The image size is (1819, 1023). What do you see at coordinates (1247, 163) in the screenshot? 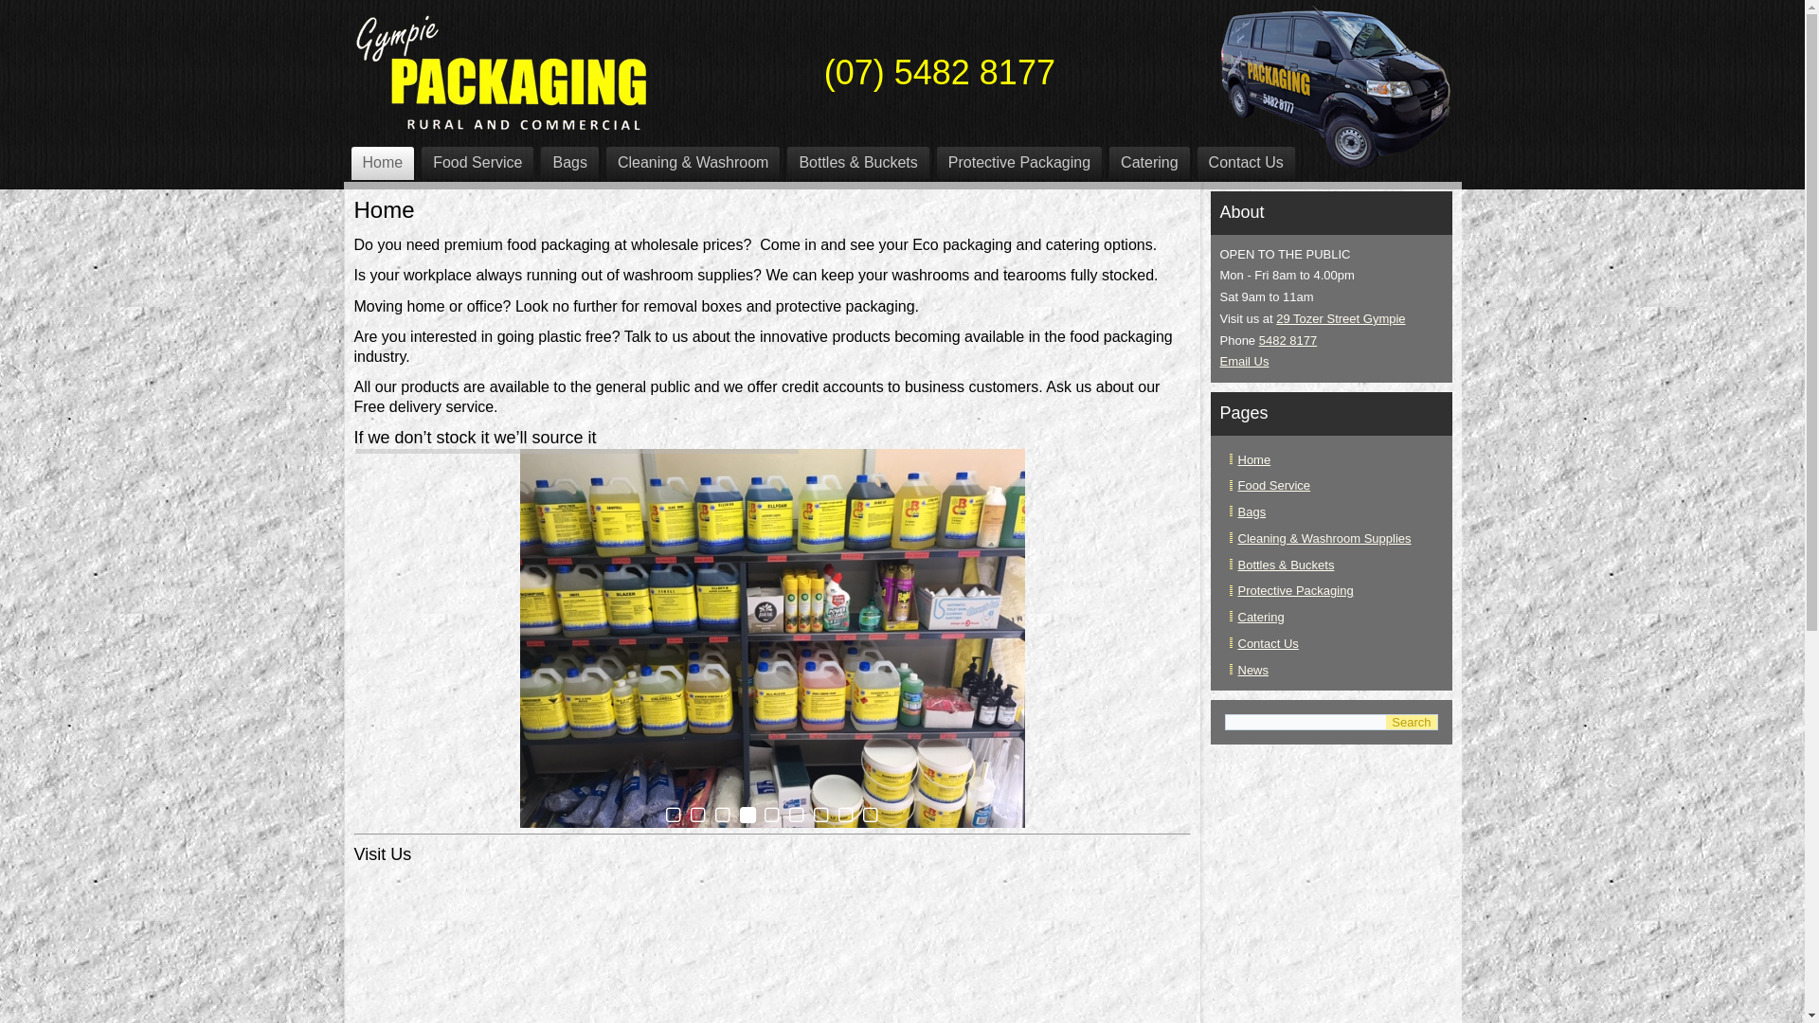
I see `Contact Us` at bounding box center [1247, 163].